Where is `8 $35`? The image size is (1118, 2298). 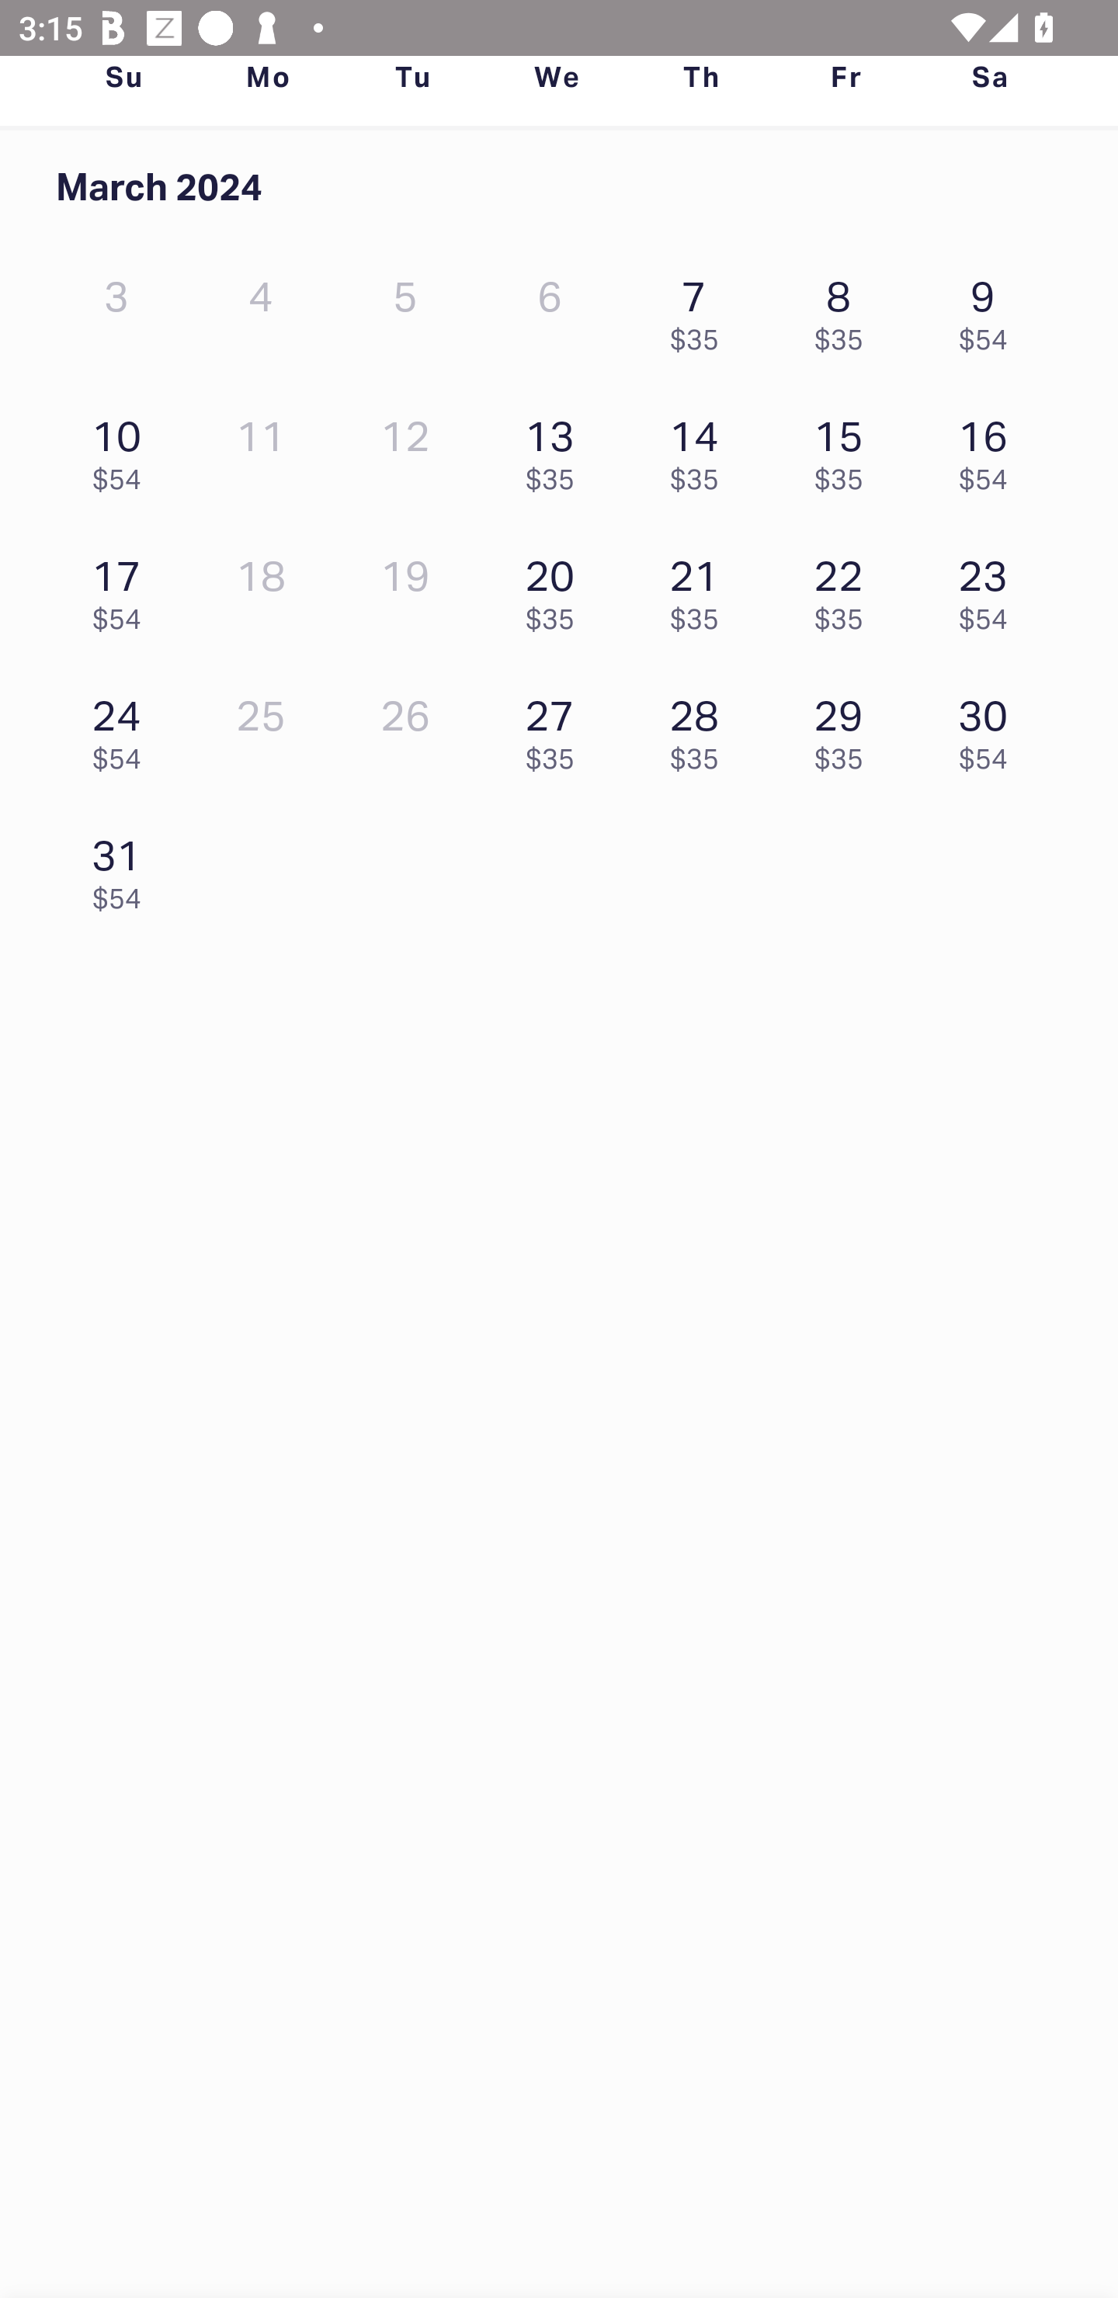 8 $35 is located at coordinates (845, 309).